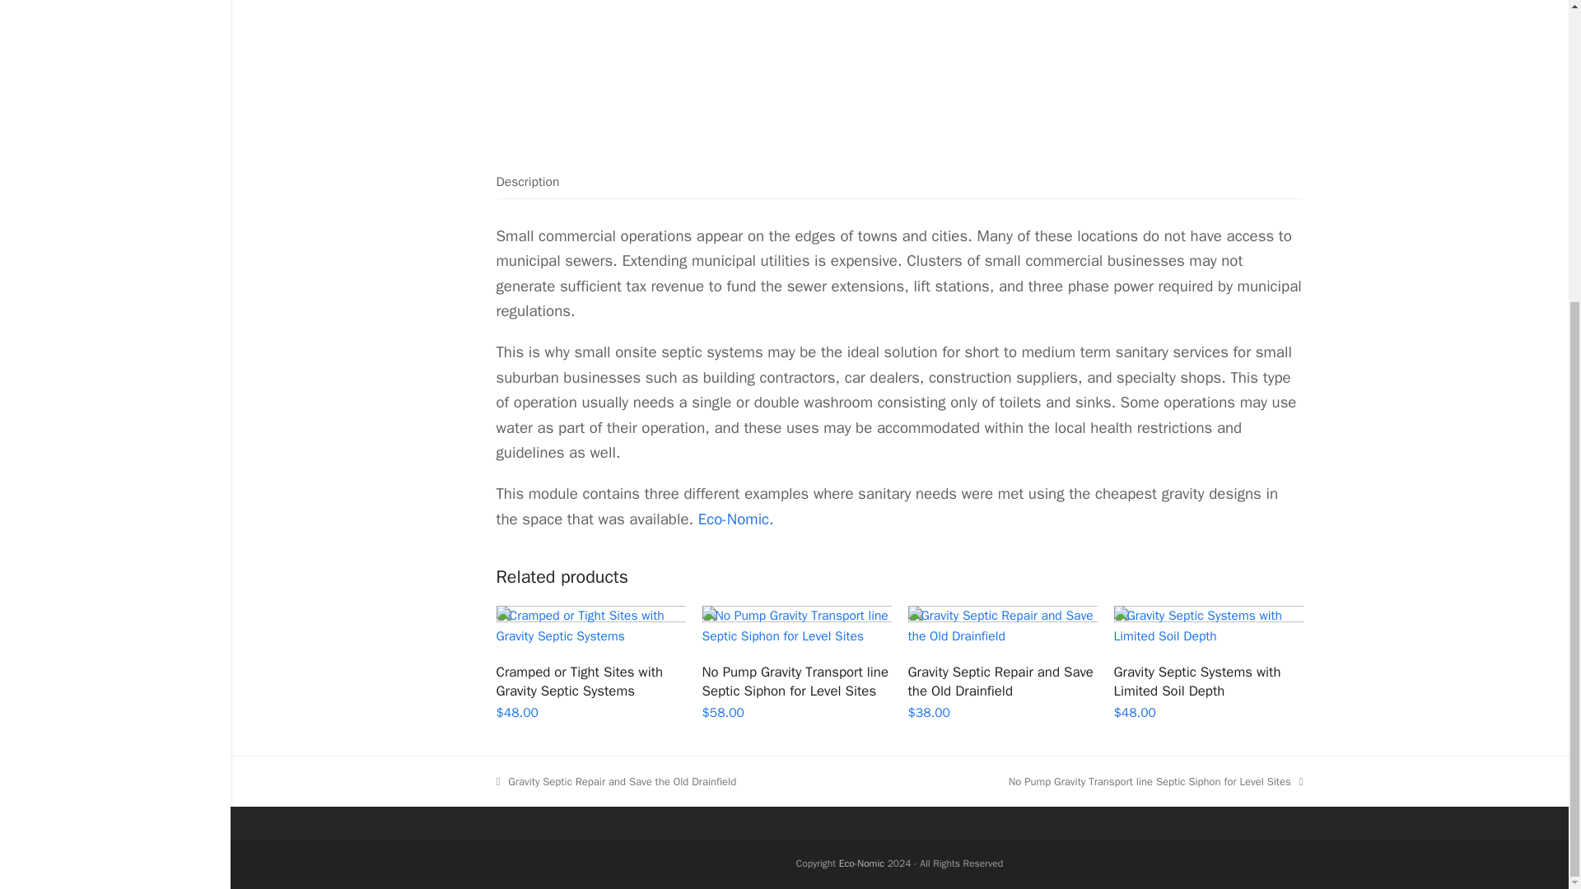  What do you see at coordinates (590, 682) in the screenshot?
I see `Cramped or Tight Sites with Gravity Septic Systems` at bounding box center [590, 682].